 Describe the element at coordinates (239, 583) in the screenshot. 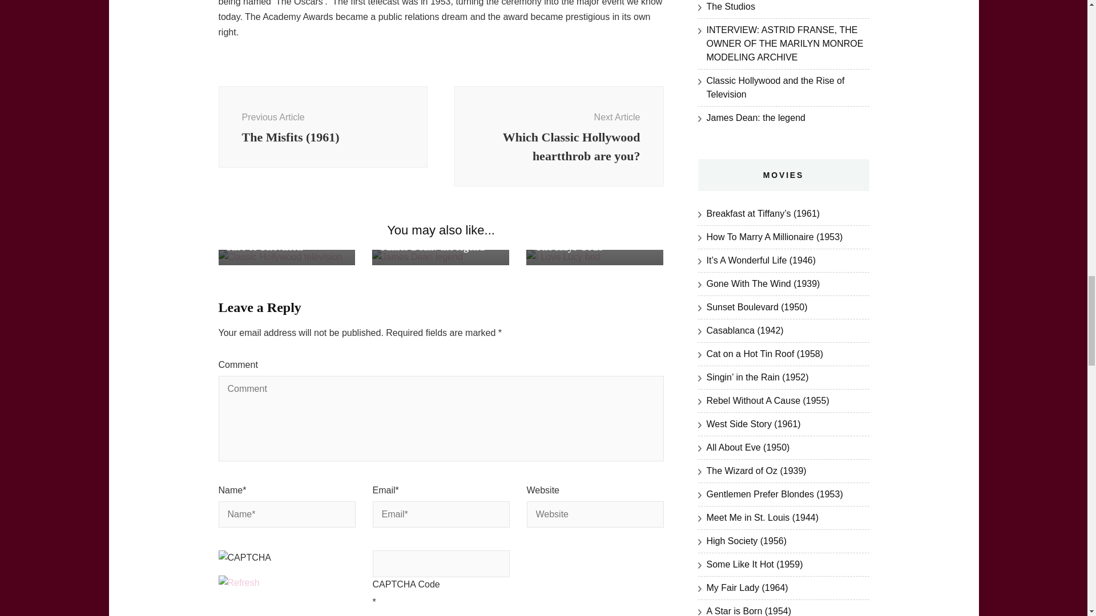

I see `Refresh` at that location.